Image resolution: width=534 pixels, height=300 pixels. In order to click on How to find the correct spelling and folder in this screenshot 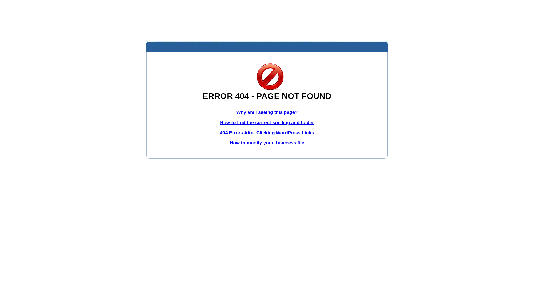, I will do `click(267, 123)`.